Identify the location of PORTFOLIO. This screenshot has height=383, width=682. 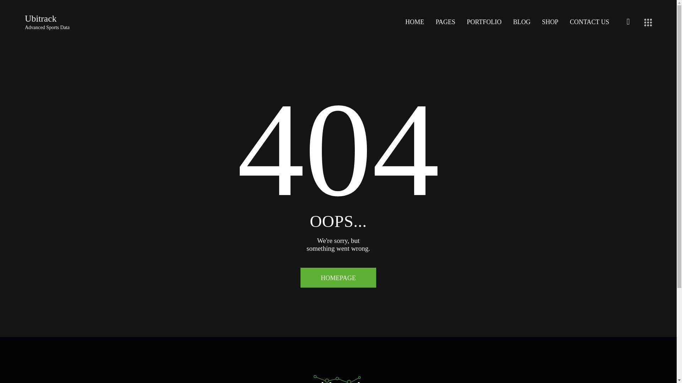
(47, 22).